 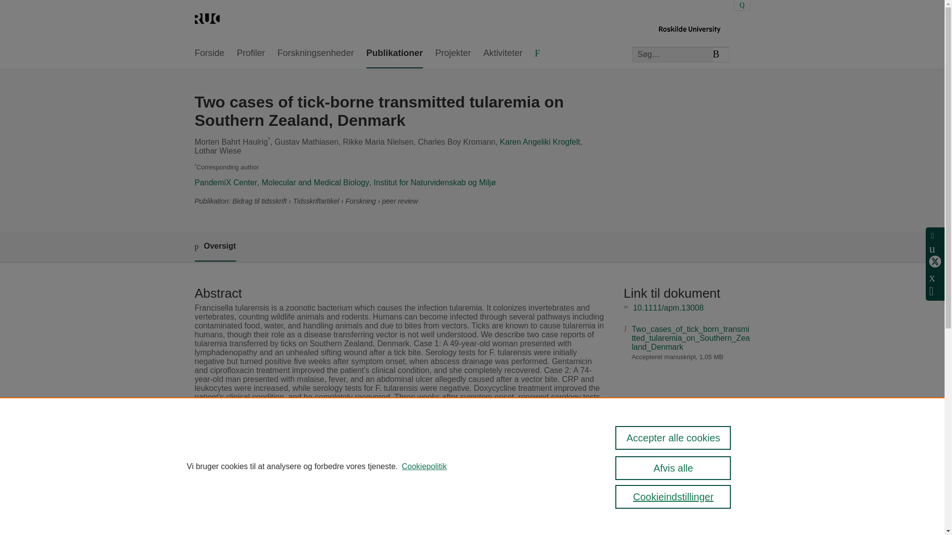 I want to click on Forside, so click(x=209, y=53).